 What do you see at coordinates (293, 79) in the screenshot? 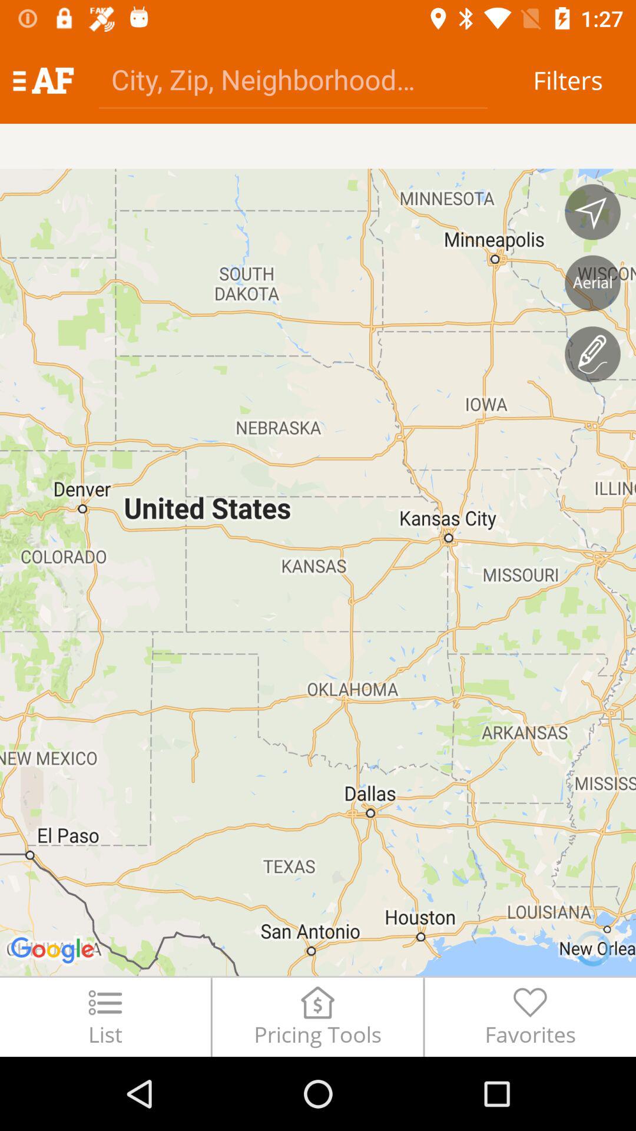
I see `tap the icon to the left of filters icon` at bounding box center [293, 79].